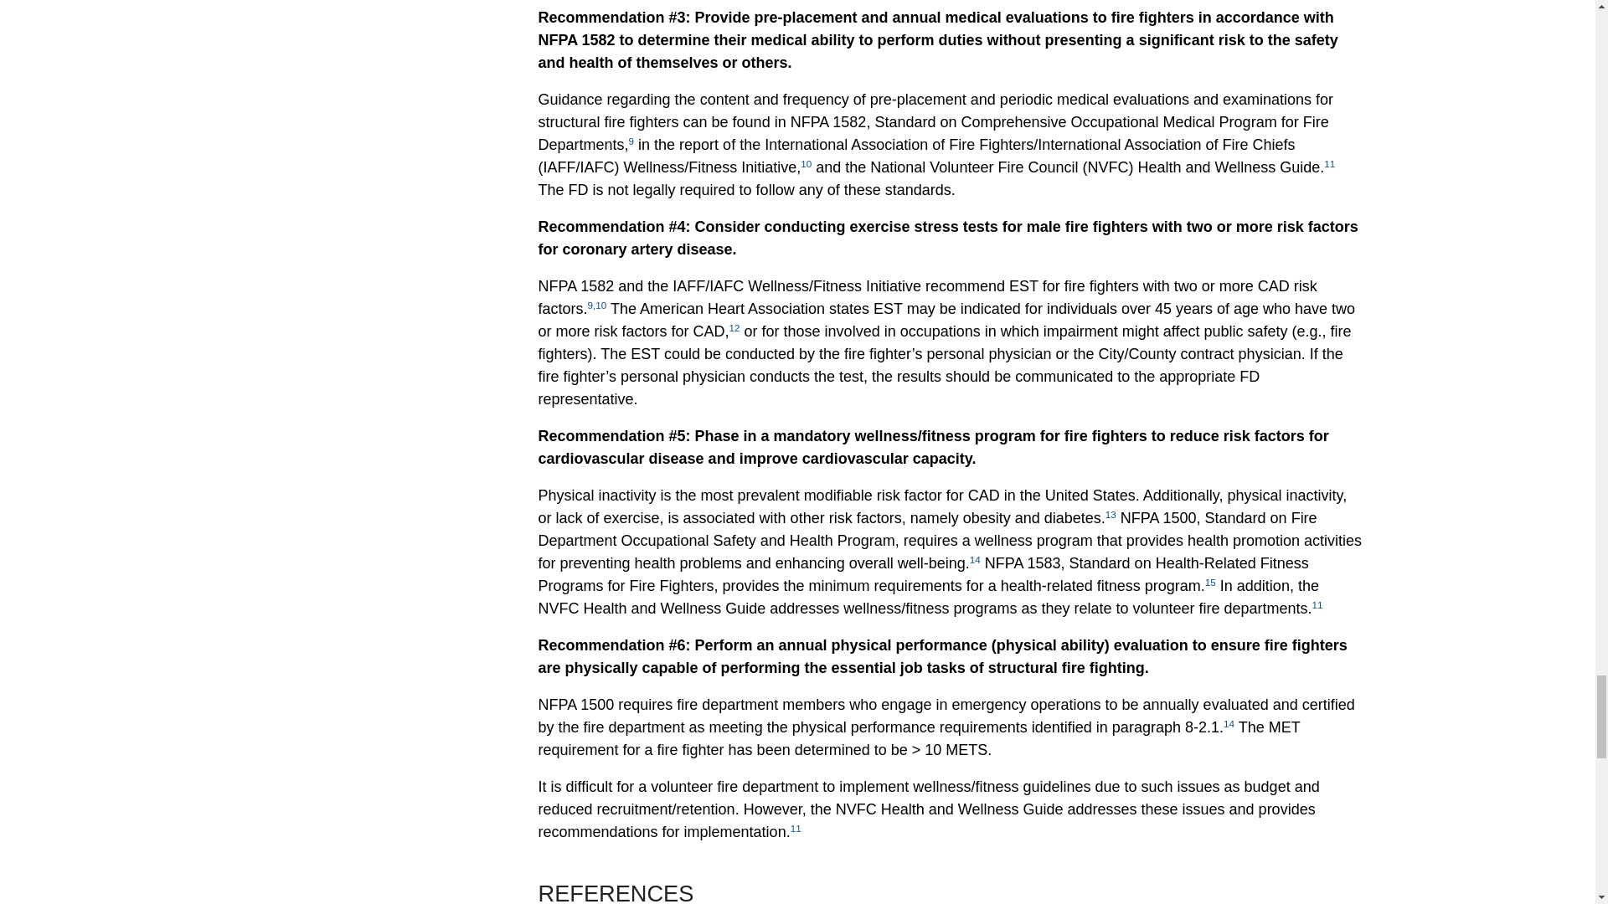  Describe the element at coordinates (598, 305) in the screenshot. I see `9,10` at that location.